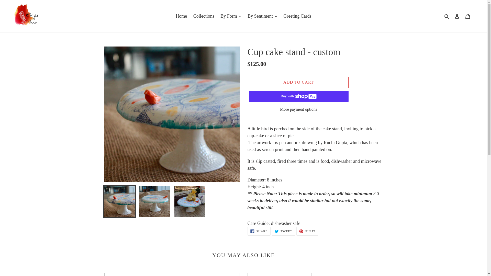 This screenshot has height=276, width=491. Describe the element at coordinates (297, 16) in the screenshot. I see `Greeting Cards` at that location.